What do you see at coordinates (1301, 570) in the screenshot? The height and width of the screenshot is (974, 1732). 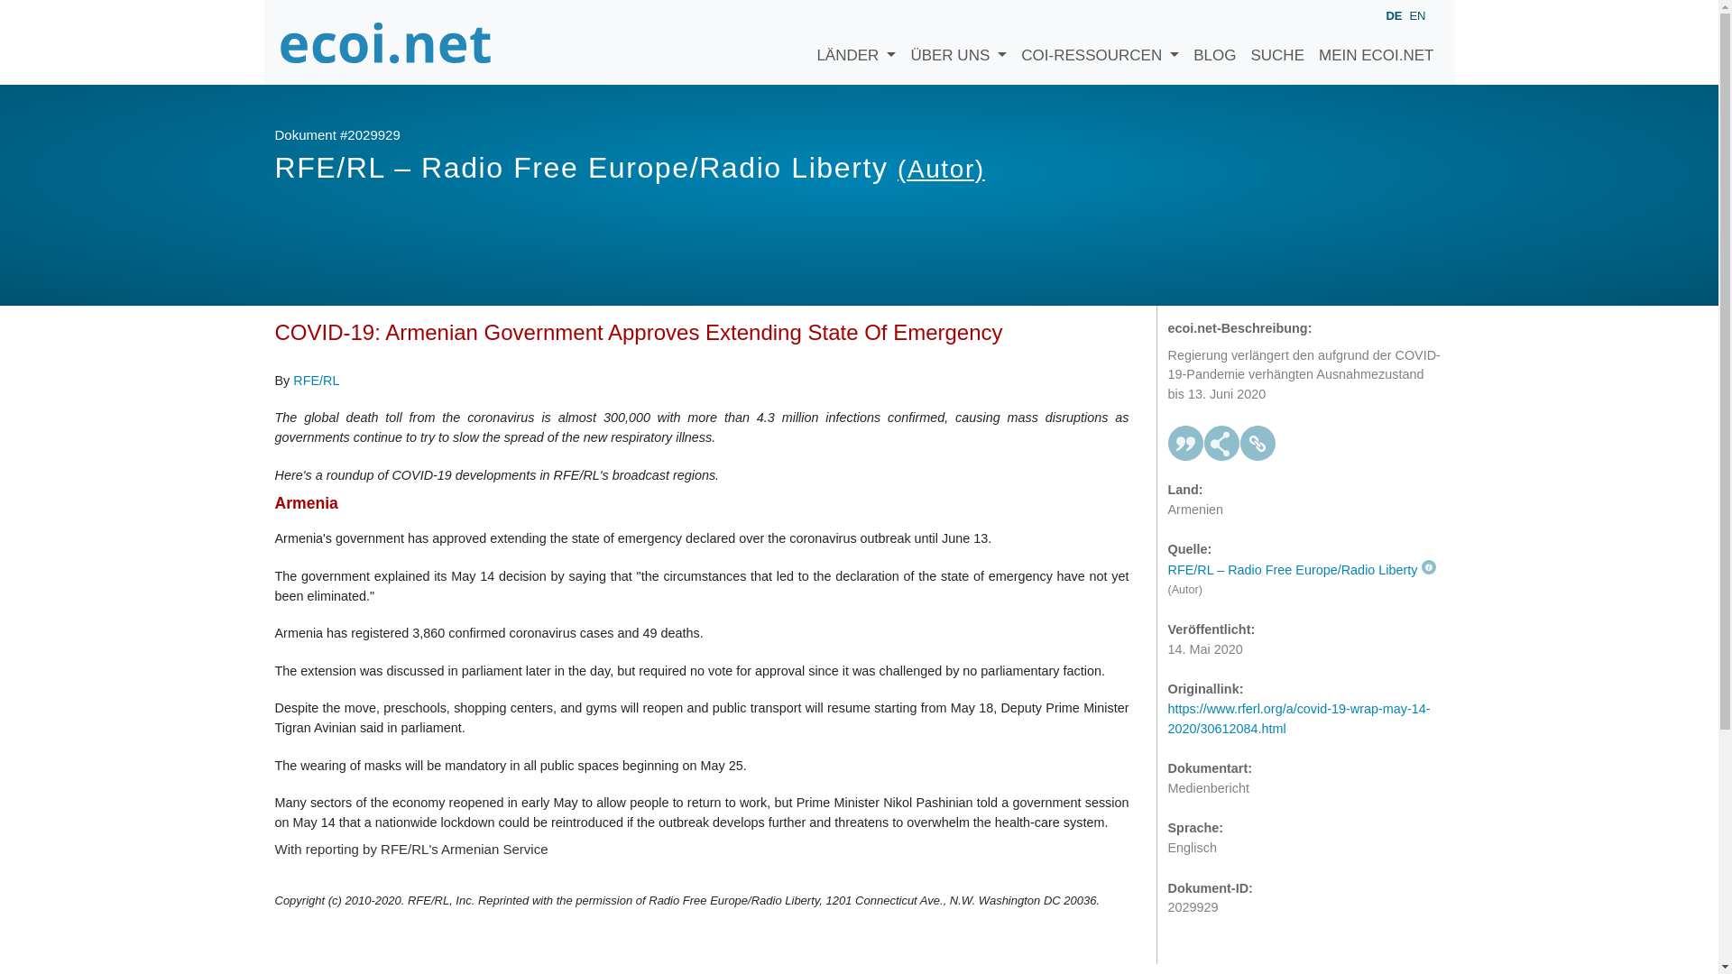 I see `Quellenbeschreibung lesen` at bounding box center [1301, 570].